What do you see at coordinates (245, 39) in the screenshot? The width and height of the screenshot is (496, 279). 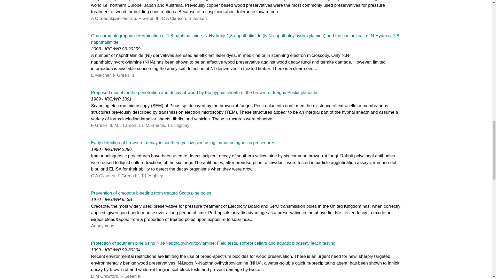 I see `Click for more information about document.` at bounding box center [245, 39].